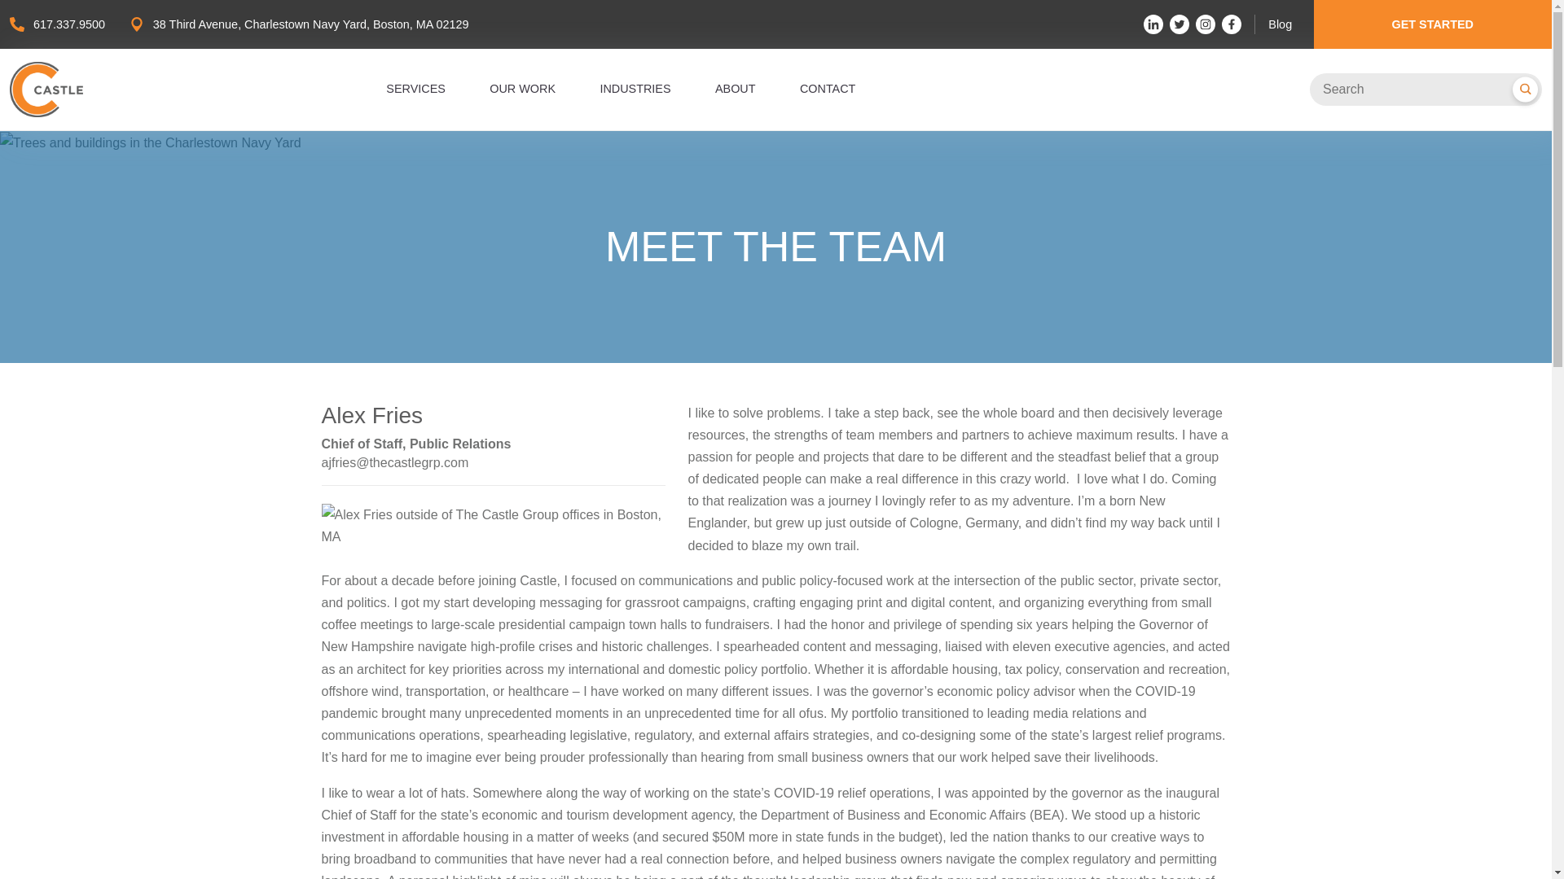 The image size is (1564, 879). I want to click on 617.337.9500, so click(68, 24).